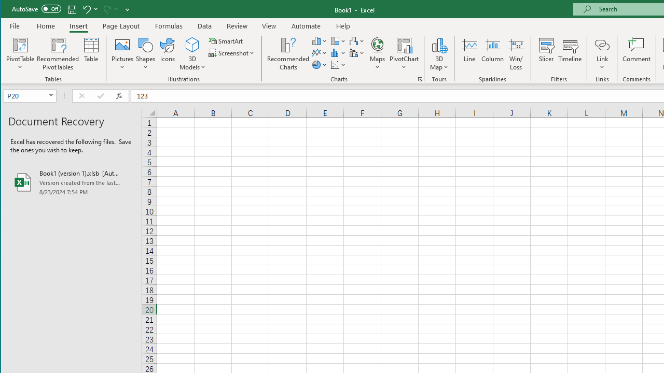  Describe the element at coordinates (269, 26) in the screenshot. I see `View` at that location.